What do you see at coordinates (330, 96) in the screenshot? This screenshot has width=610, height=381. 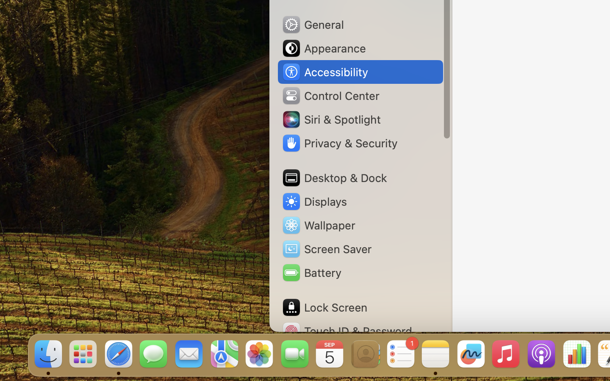 I see `Control Center` at bounding box center [330, 96].